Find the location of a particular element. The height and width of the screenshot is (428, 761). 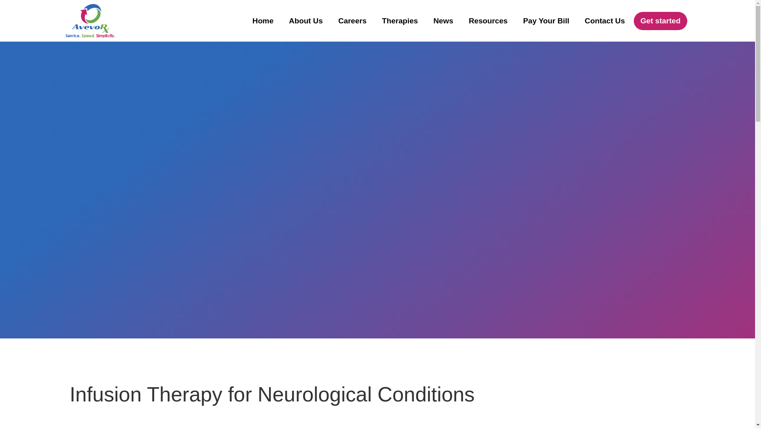

Resources is located at coordinates (488, 21).